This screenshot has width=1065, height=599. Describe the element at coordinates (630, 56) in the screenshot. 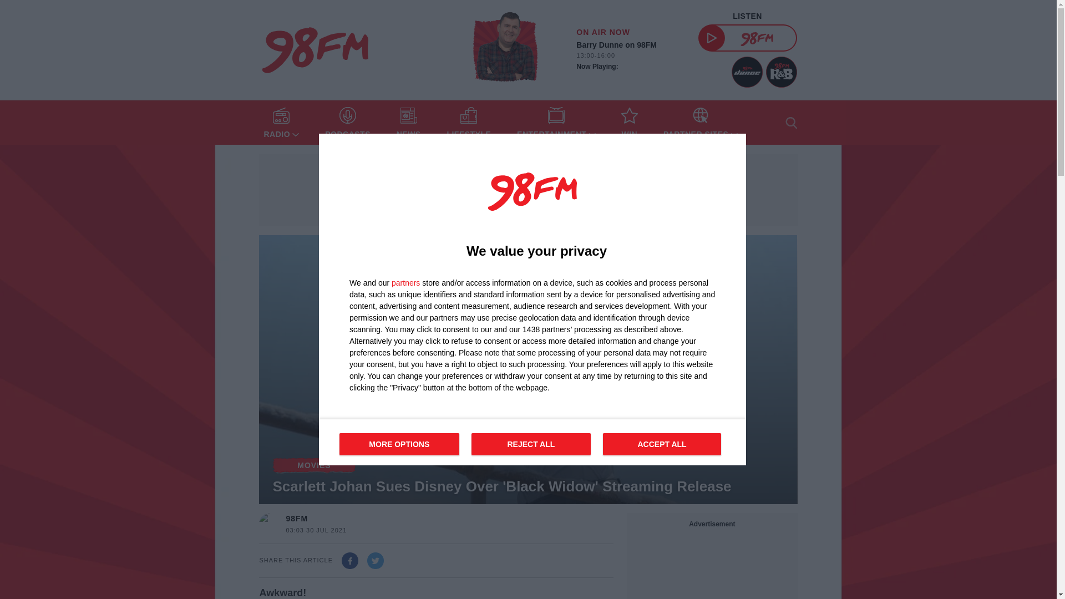

I see `MOVIES` at that location.